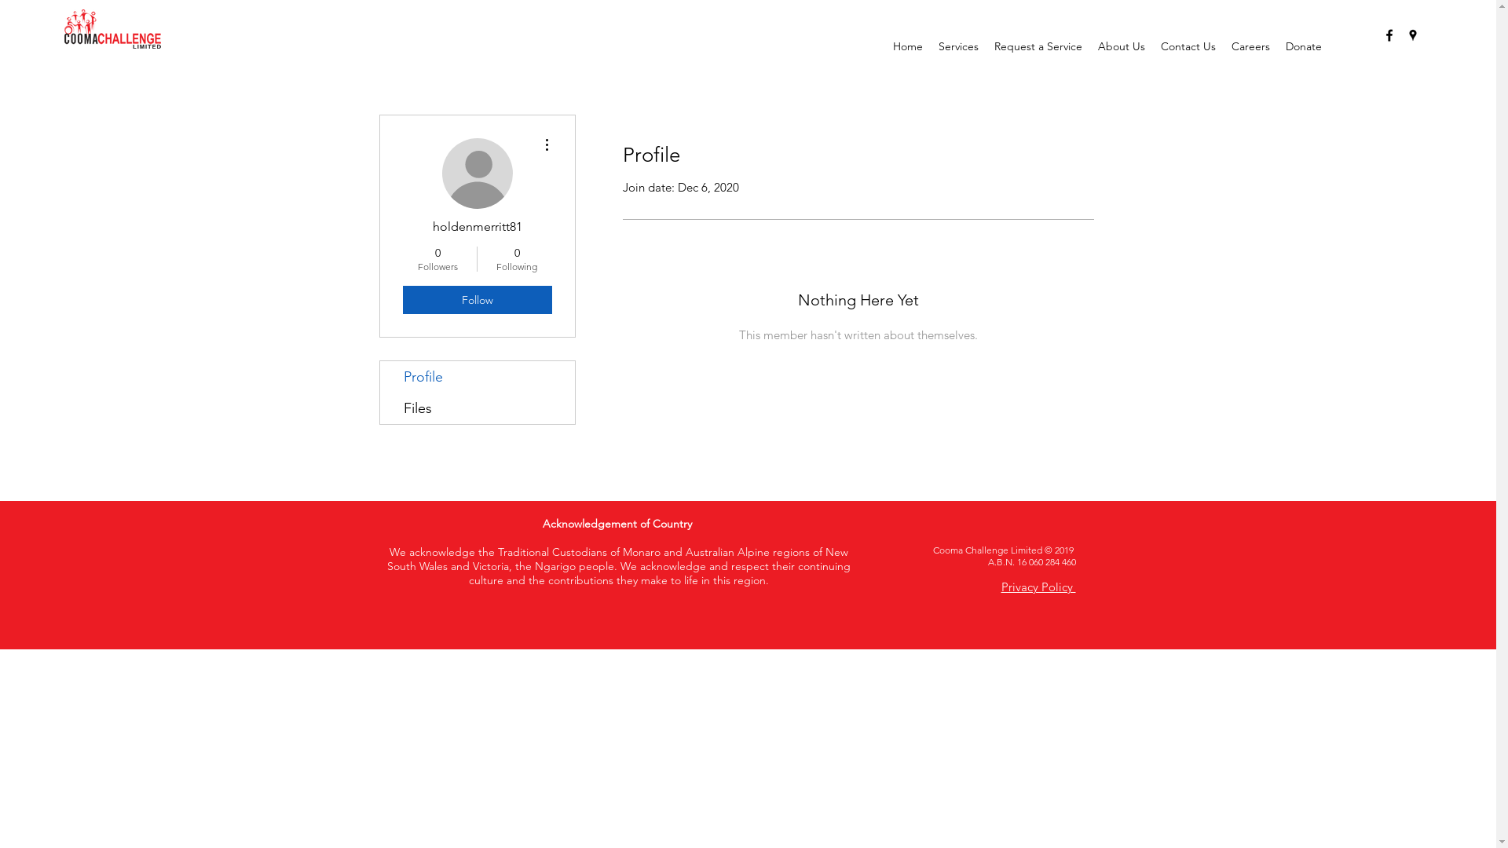 This screenshot has height=848, width=1508. I want to click on New South Wales, so click(617, 559).